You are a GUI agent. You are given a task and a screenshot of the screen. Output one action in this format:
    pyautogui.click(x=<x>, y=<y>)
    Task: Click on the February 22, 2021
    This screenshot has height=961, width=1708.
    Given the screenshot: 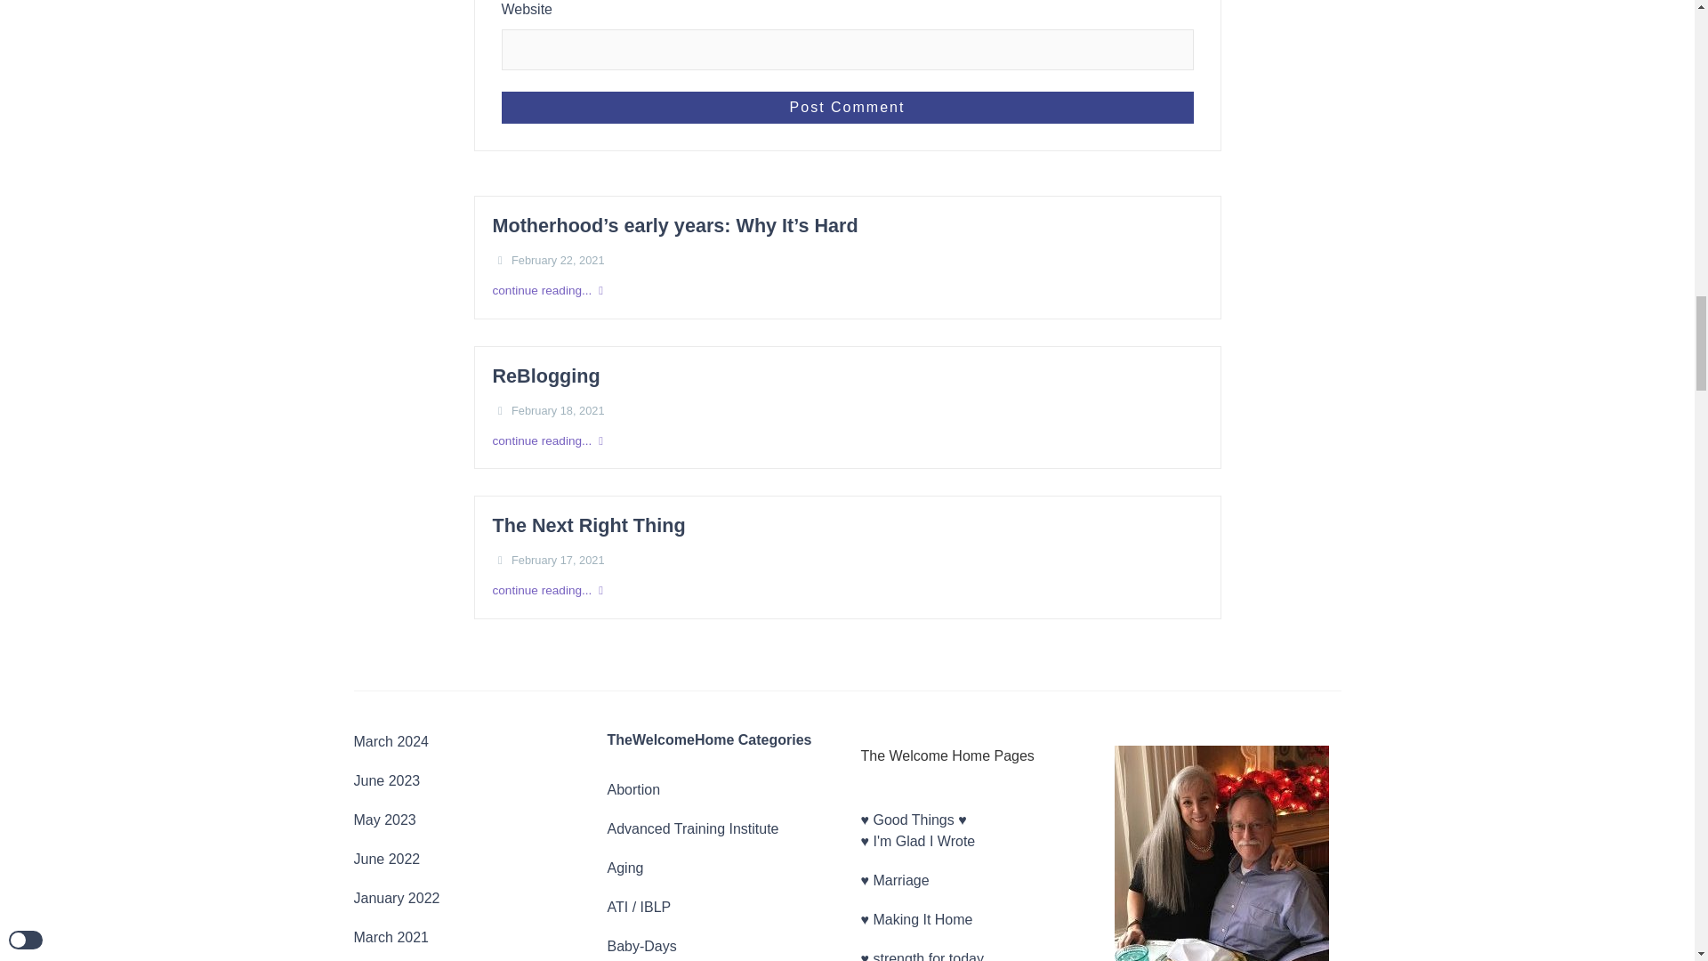 What is the action you would take?
    pyautogui.click(x=557, y=260)
    